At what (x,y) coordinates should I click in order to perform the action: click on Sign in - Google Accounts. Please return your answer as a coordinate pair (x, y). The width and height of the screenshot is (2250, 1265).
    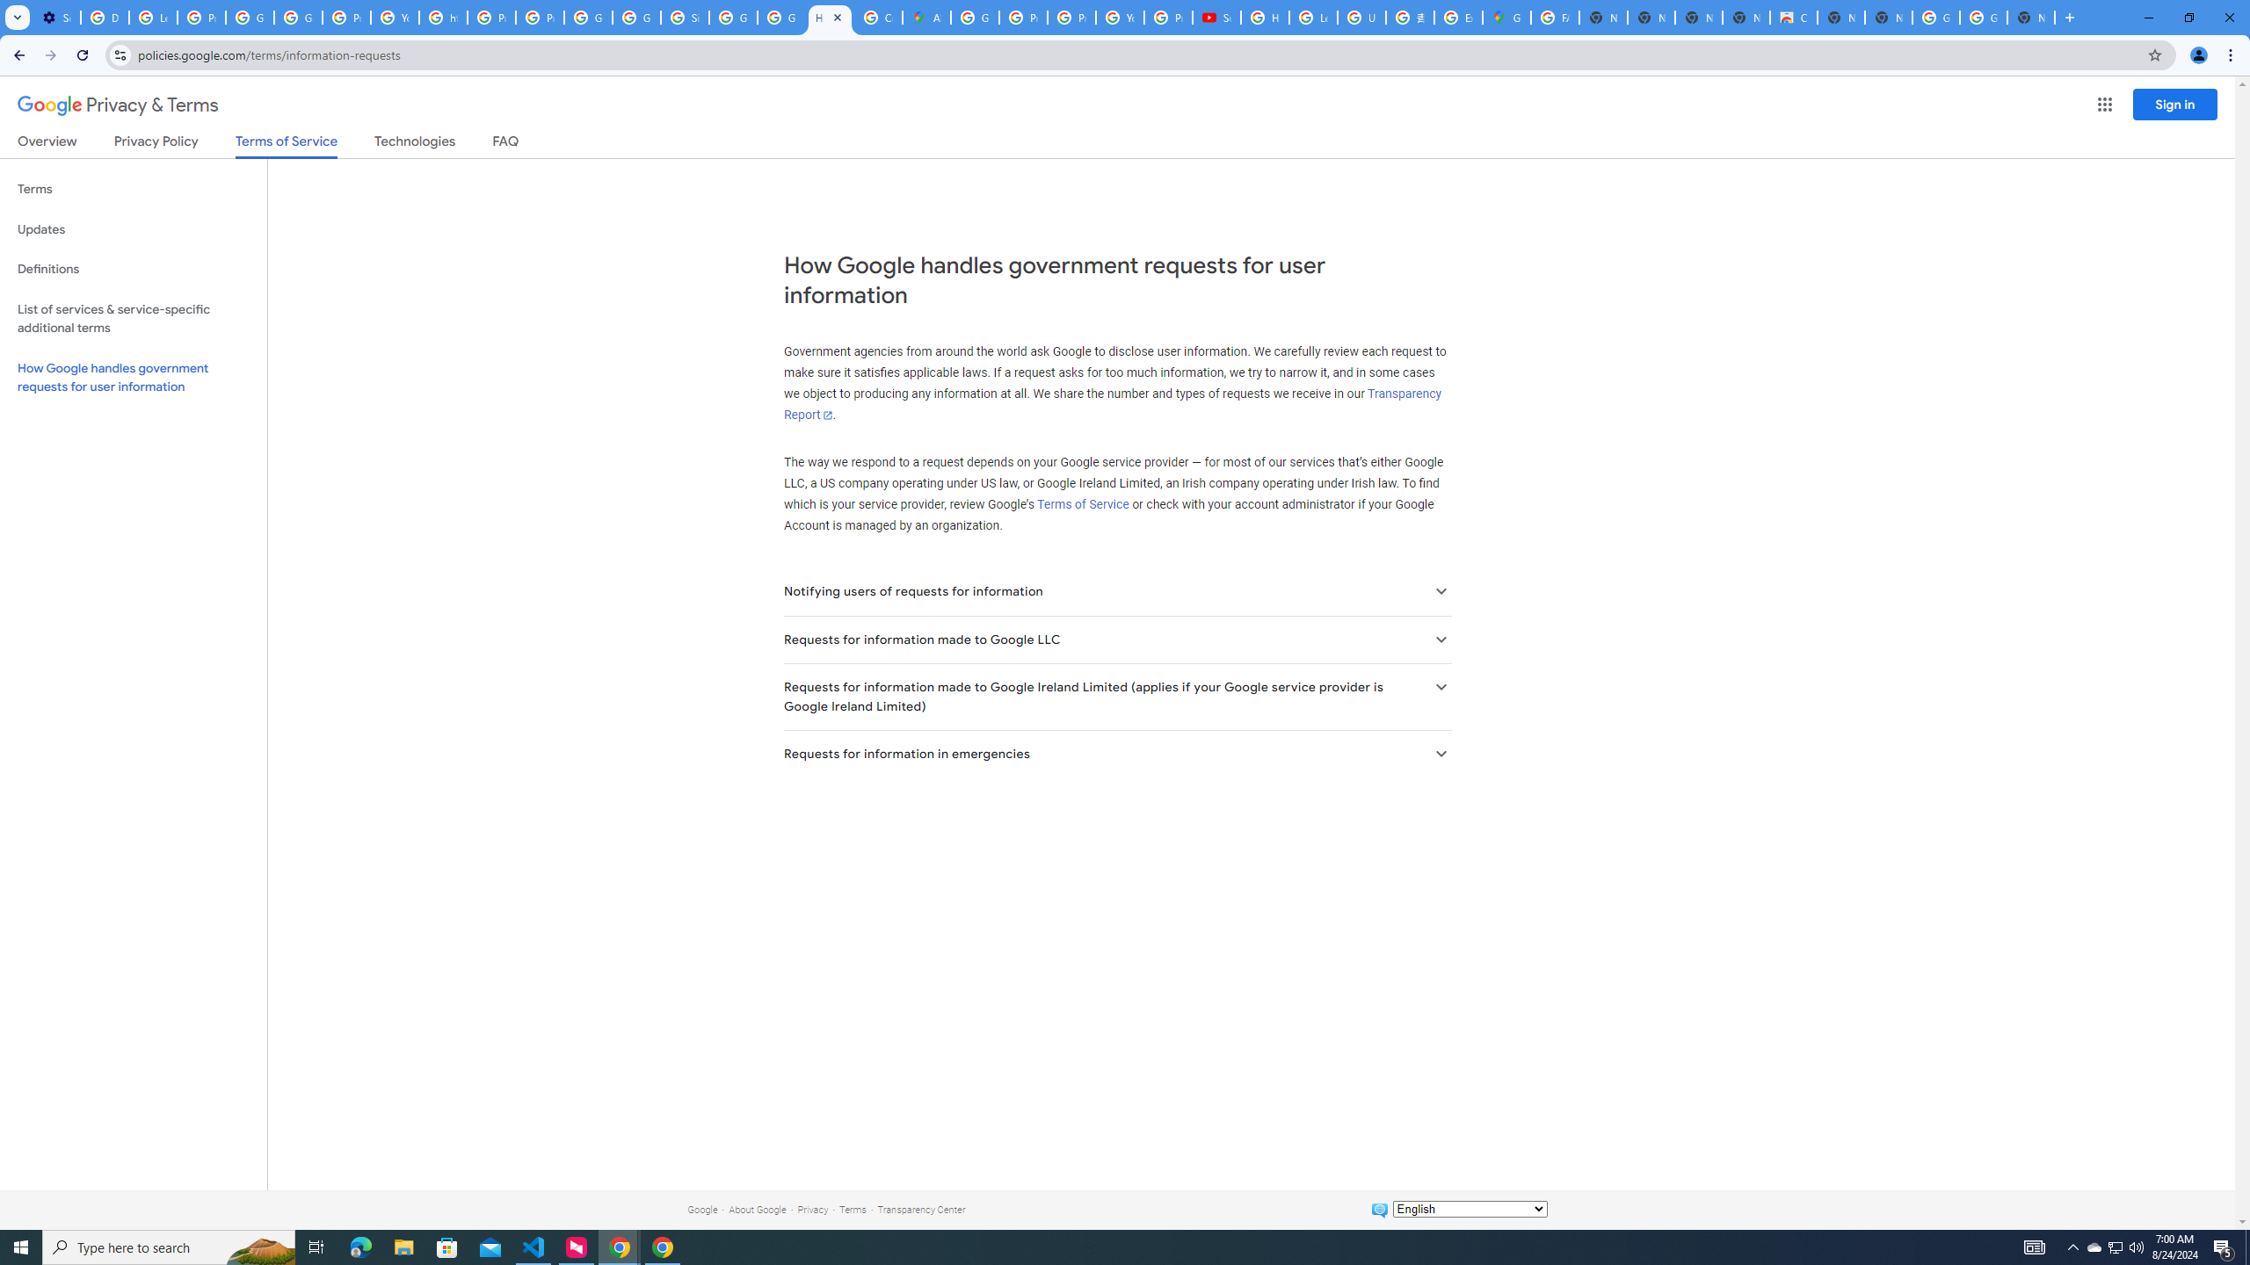
    Looking at the image, I should click on (685, 18).